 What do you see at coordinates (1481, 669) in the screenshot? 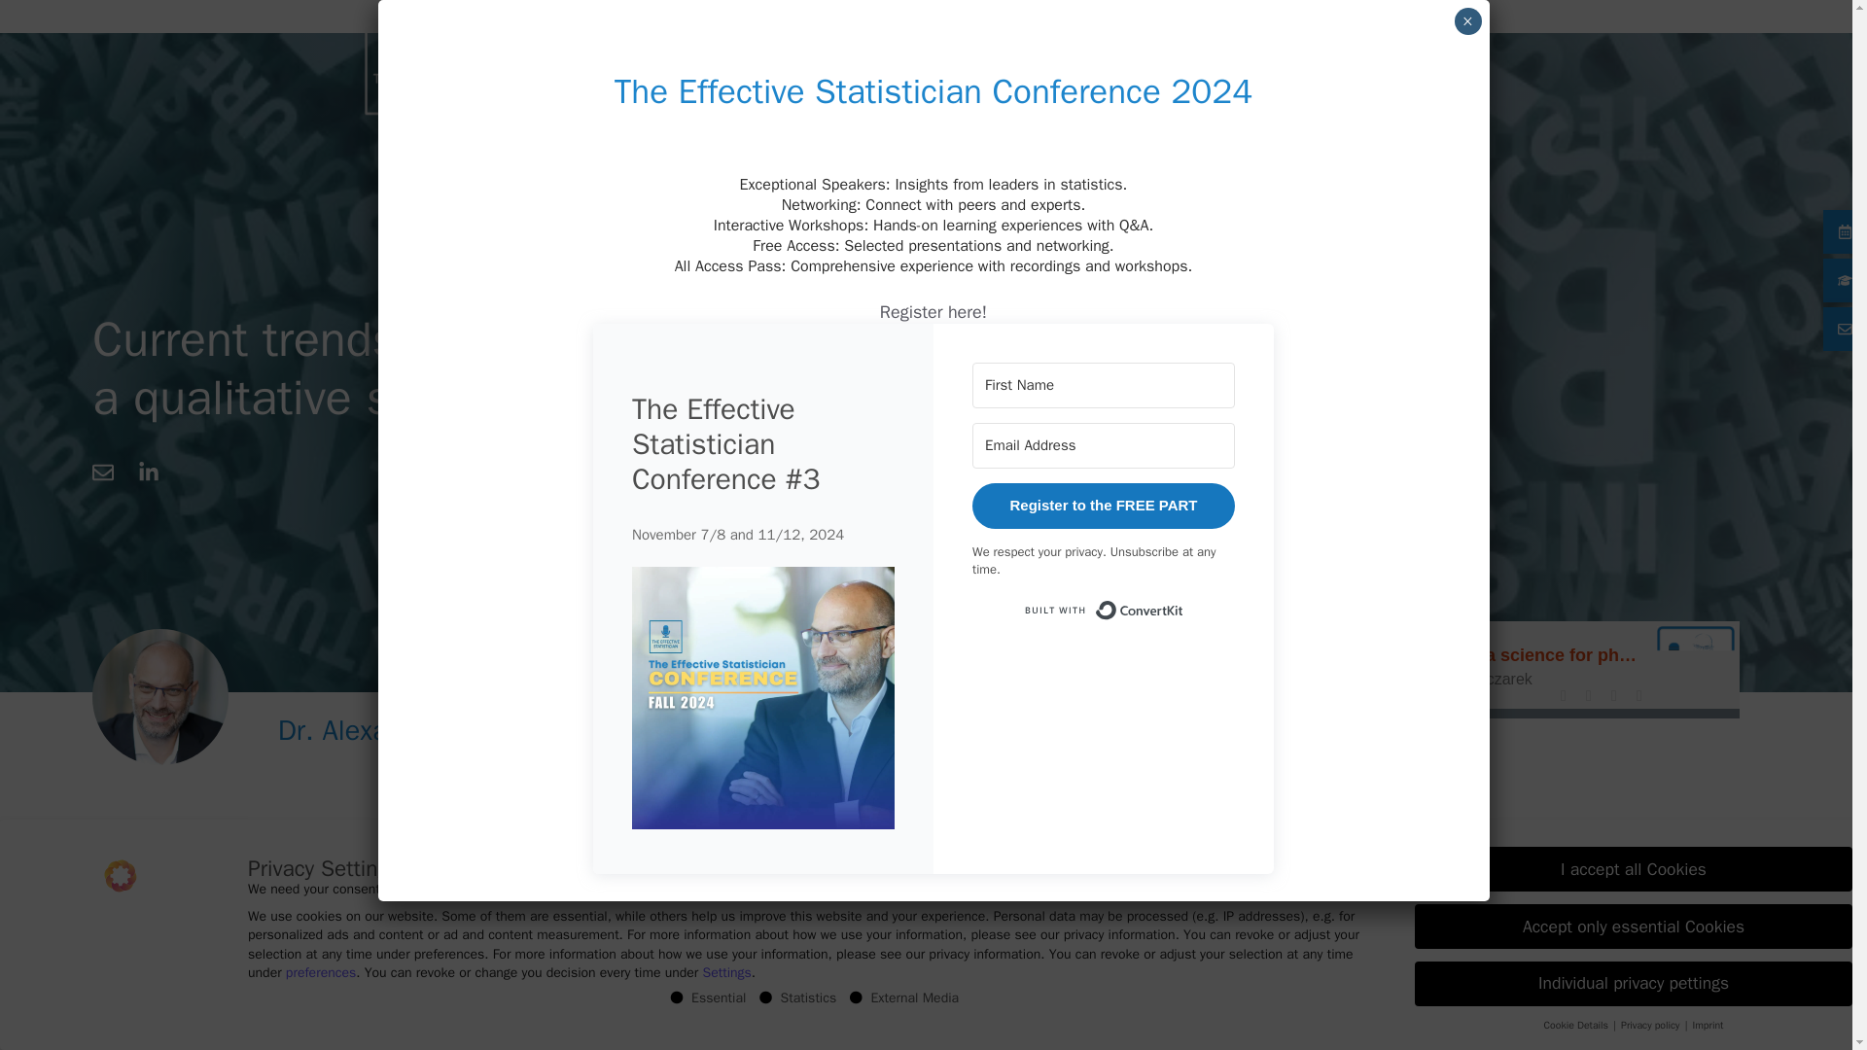
I see `Podcast` at bounding box center [1481, 669].